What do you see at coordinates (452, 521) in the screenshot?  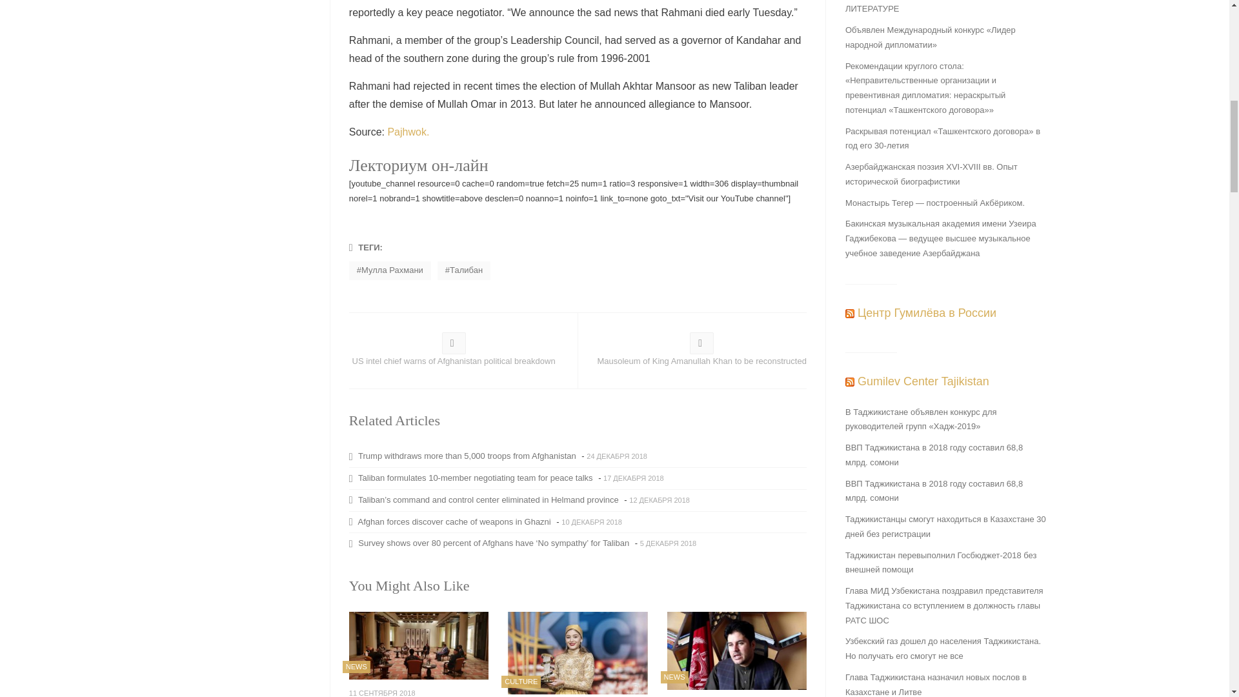 I see `Afghan forces discover cache of weapons in Ghazni` at bounding box center [452, 521].